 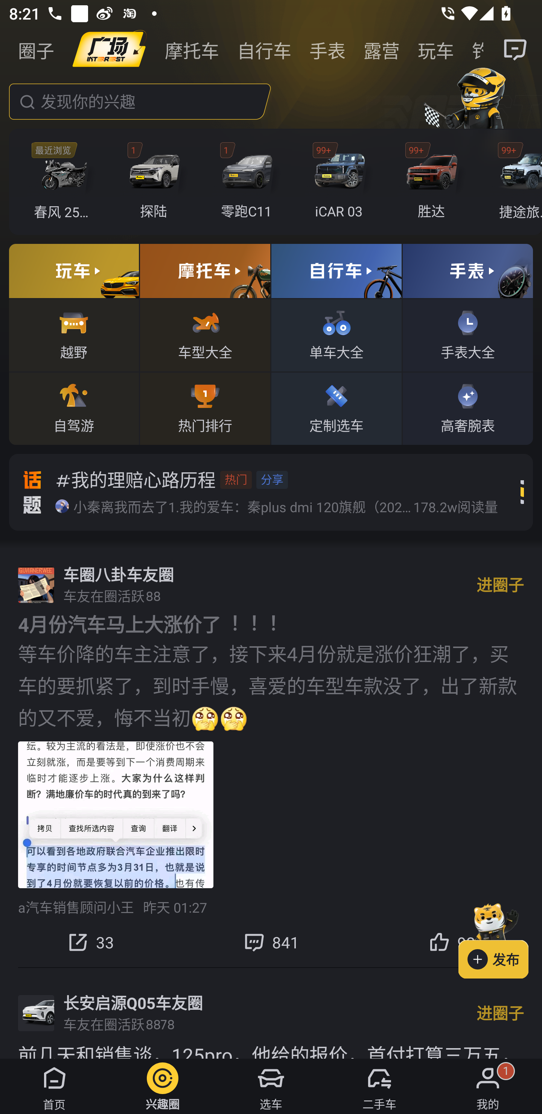 I want to click on  33, so click(x=90, y=942).